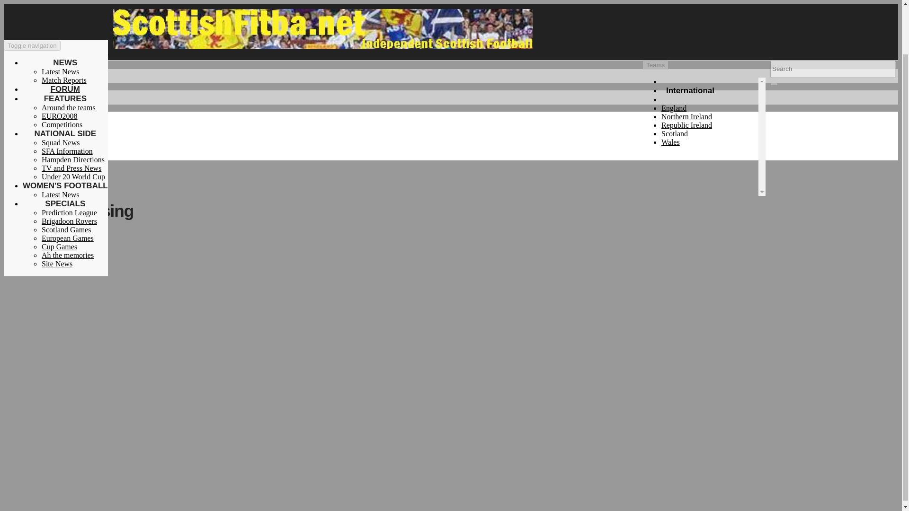 Image resolution: width=909 pixels, height=511 pixels. What do you see at coordinates (57, 209) in the screenshot?
I see `Site News` at bounding box center [57, 209].